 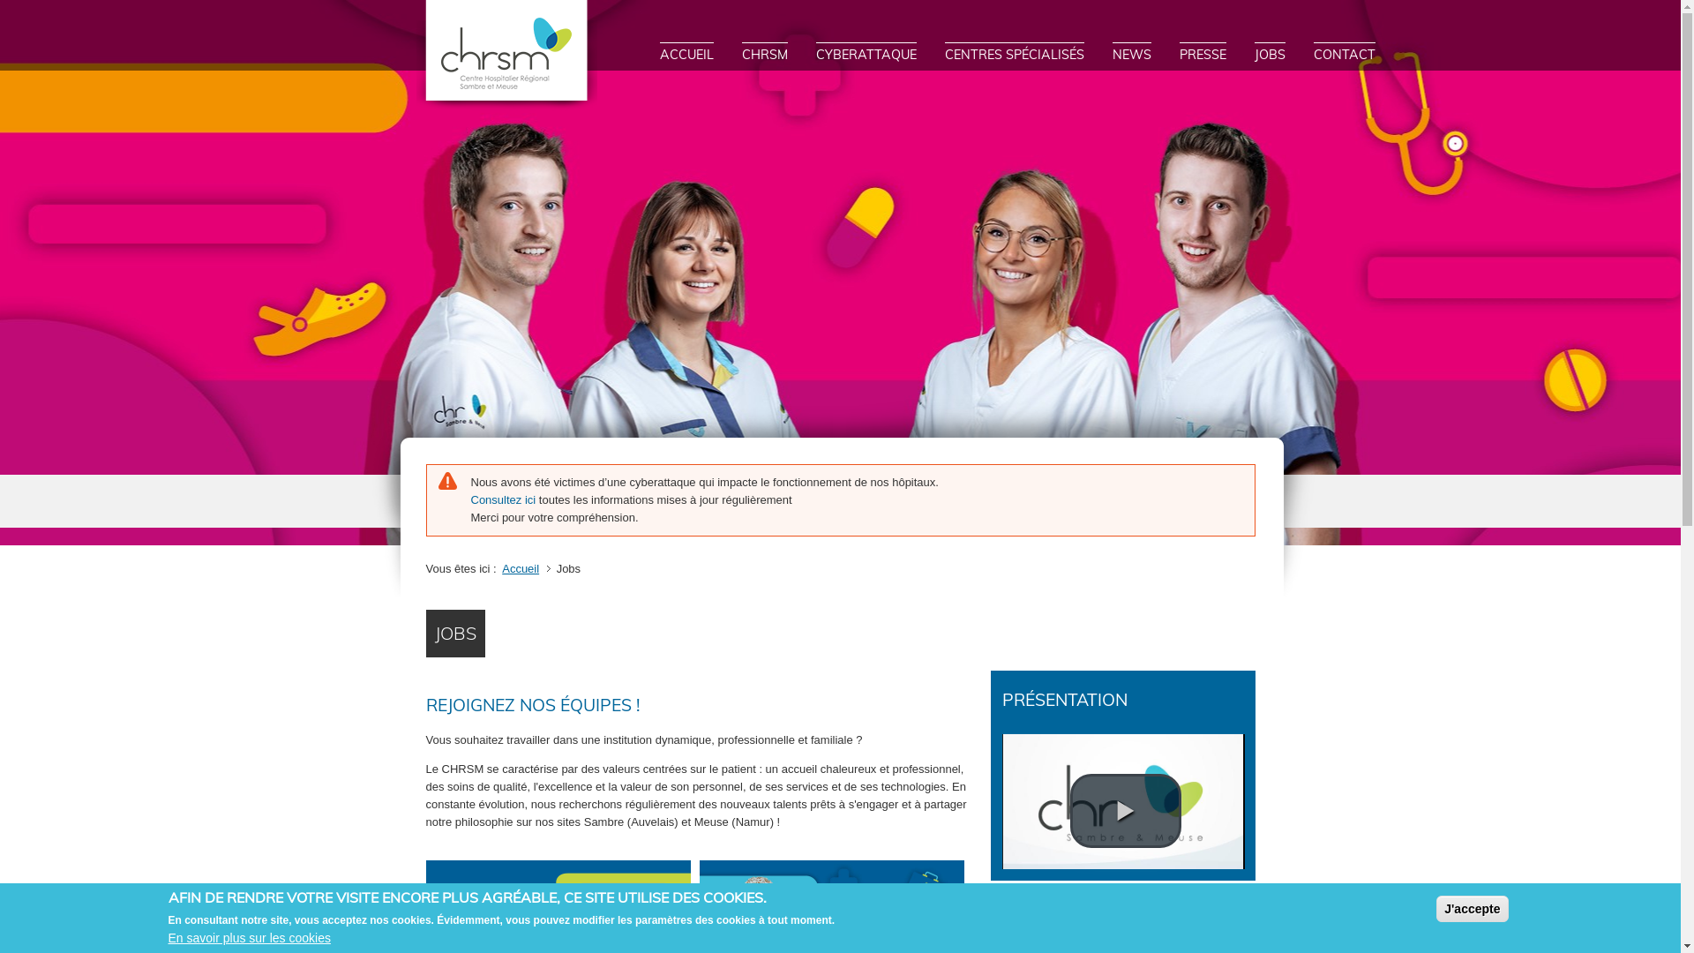 What do you see at coordinates (1202, 58) in the screenshot?
I see `PRESSE` at bounding box center [1202, 58].